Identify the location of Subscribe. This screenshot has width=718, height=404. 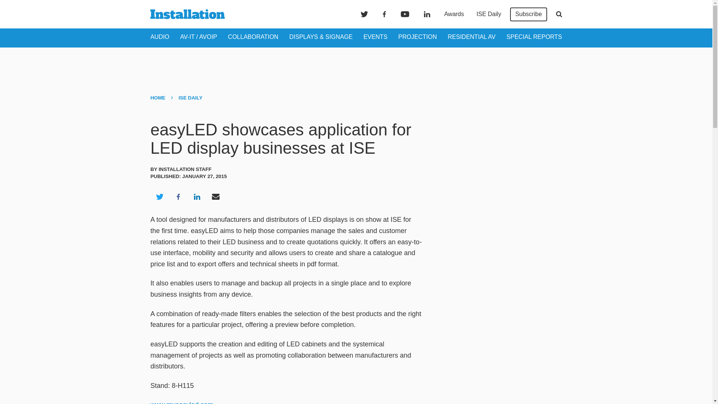
(528, 14).